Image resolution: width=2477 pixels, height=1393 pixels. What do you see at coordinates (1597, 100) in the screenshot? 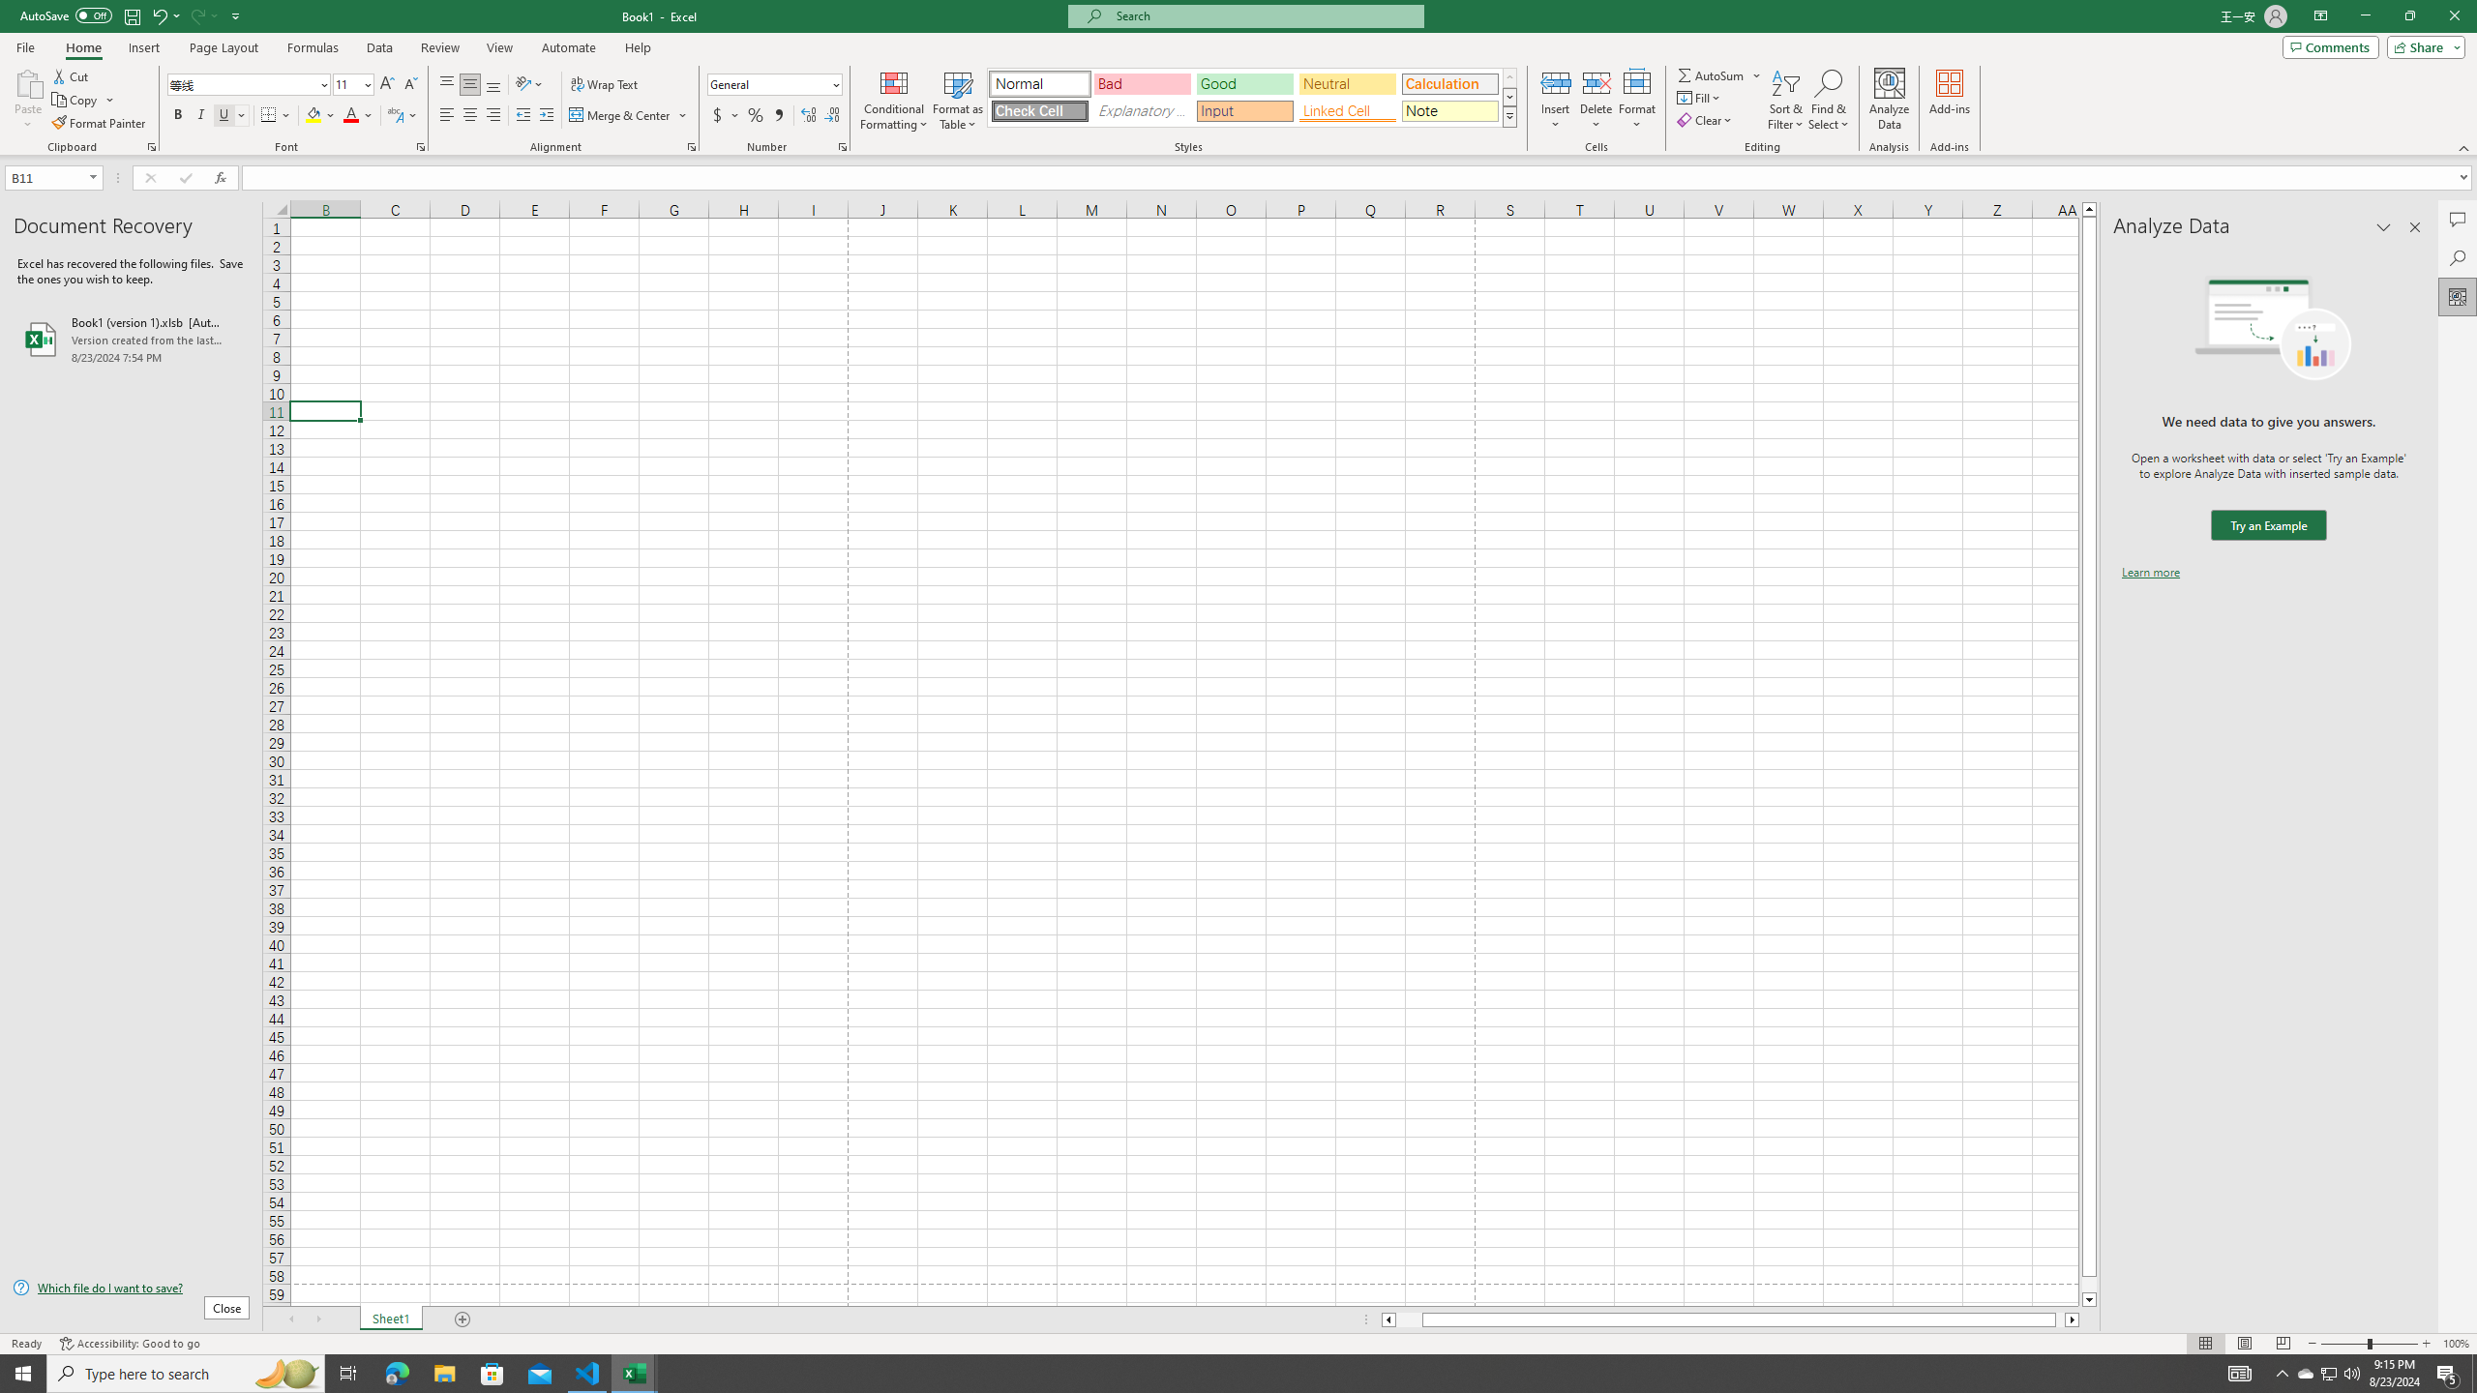
I see `Delete` at bounding box center [1597, 100].